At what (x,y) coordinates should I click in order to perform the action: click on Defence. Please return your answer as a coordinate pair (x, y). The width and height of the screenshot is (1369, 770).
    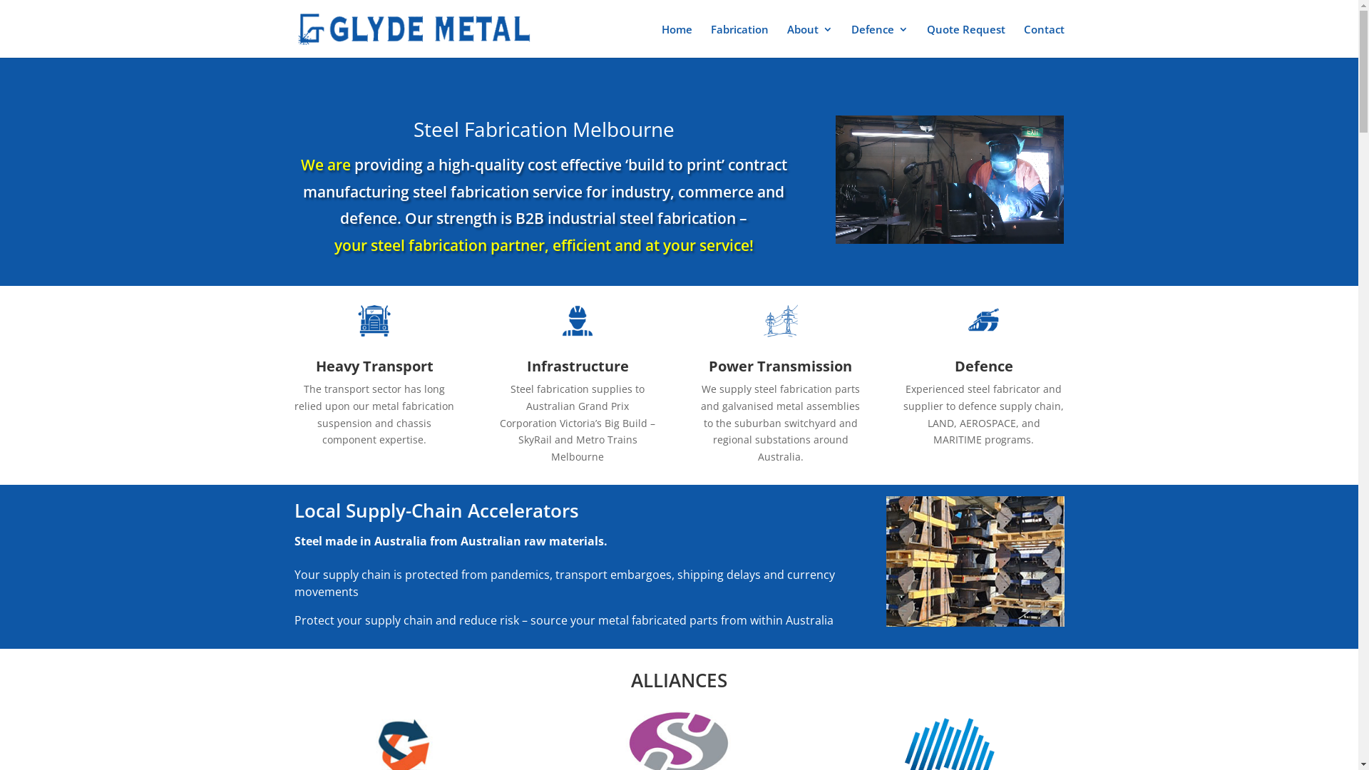
    Looking at the image, I should click on (880, 41).